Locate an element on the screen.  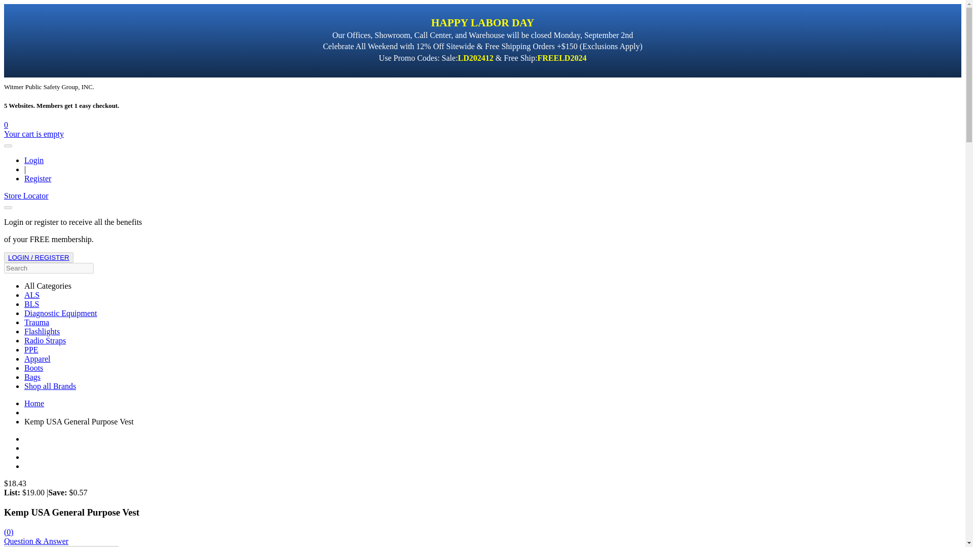
Diagnostic Equipment is located at coordinates (61, 313).